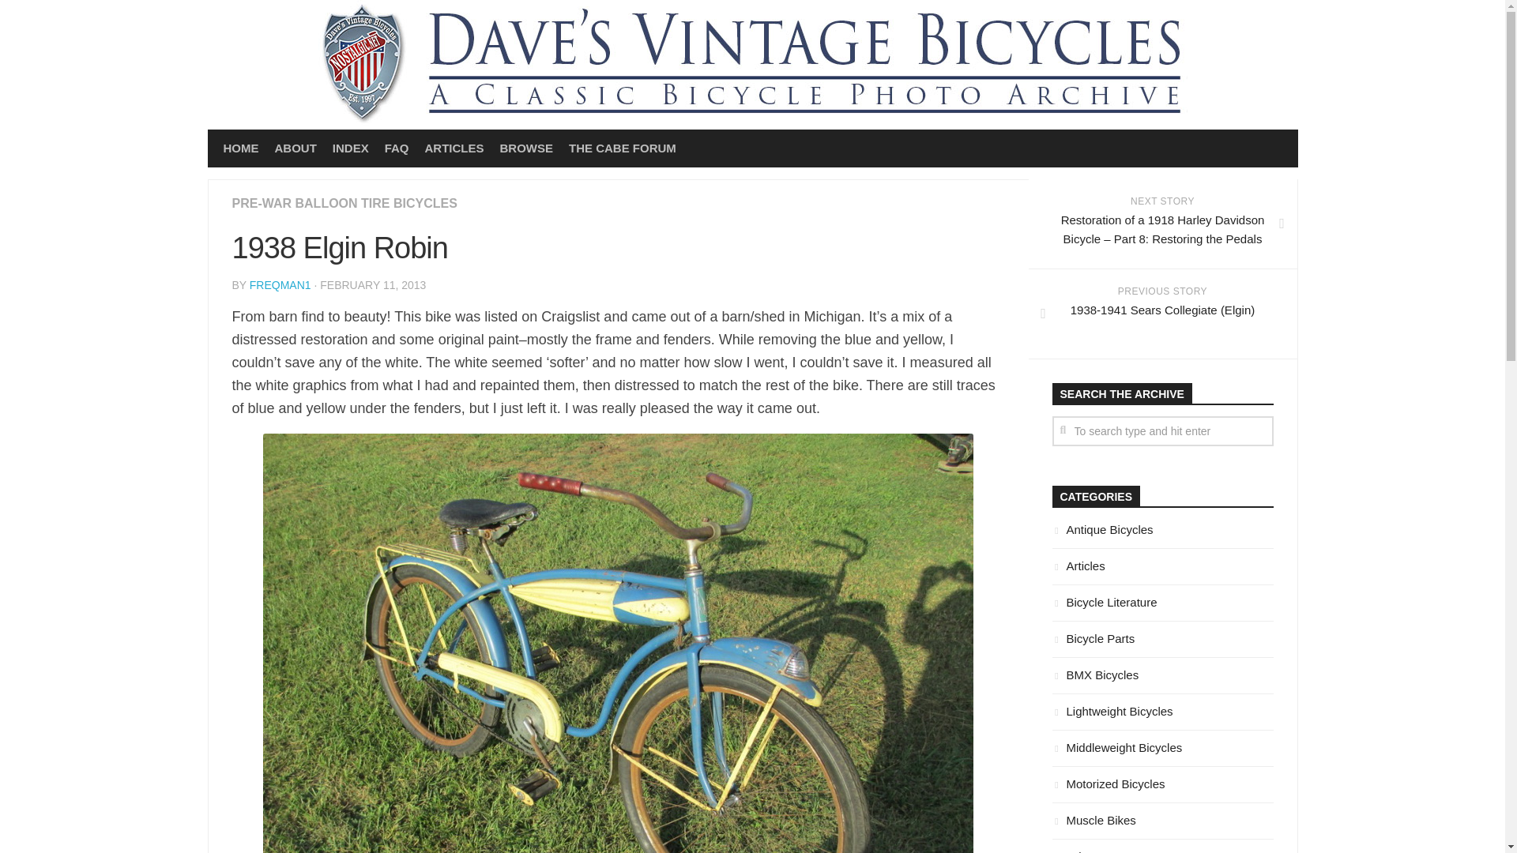 Image resolution: width=1517 pixels, height=853 pixels. What do you see at coordinates (397, 148) in the screenshot?
I see `FAQ` at bounding box center [397, 148].